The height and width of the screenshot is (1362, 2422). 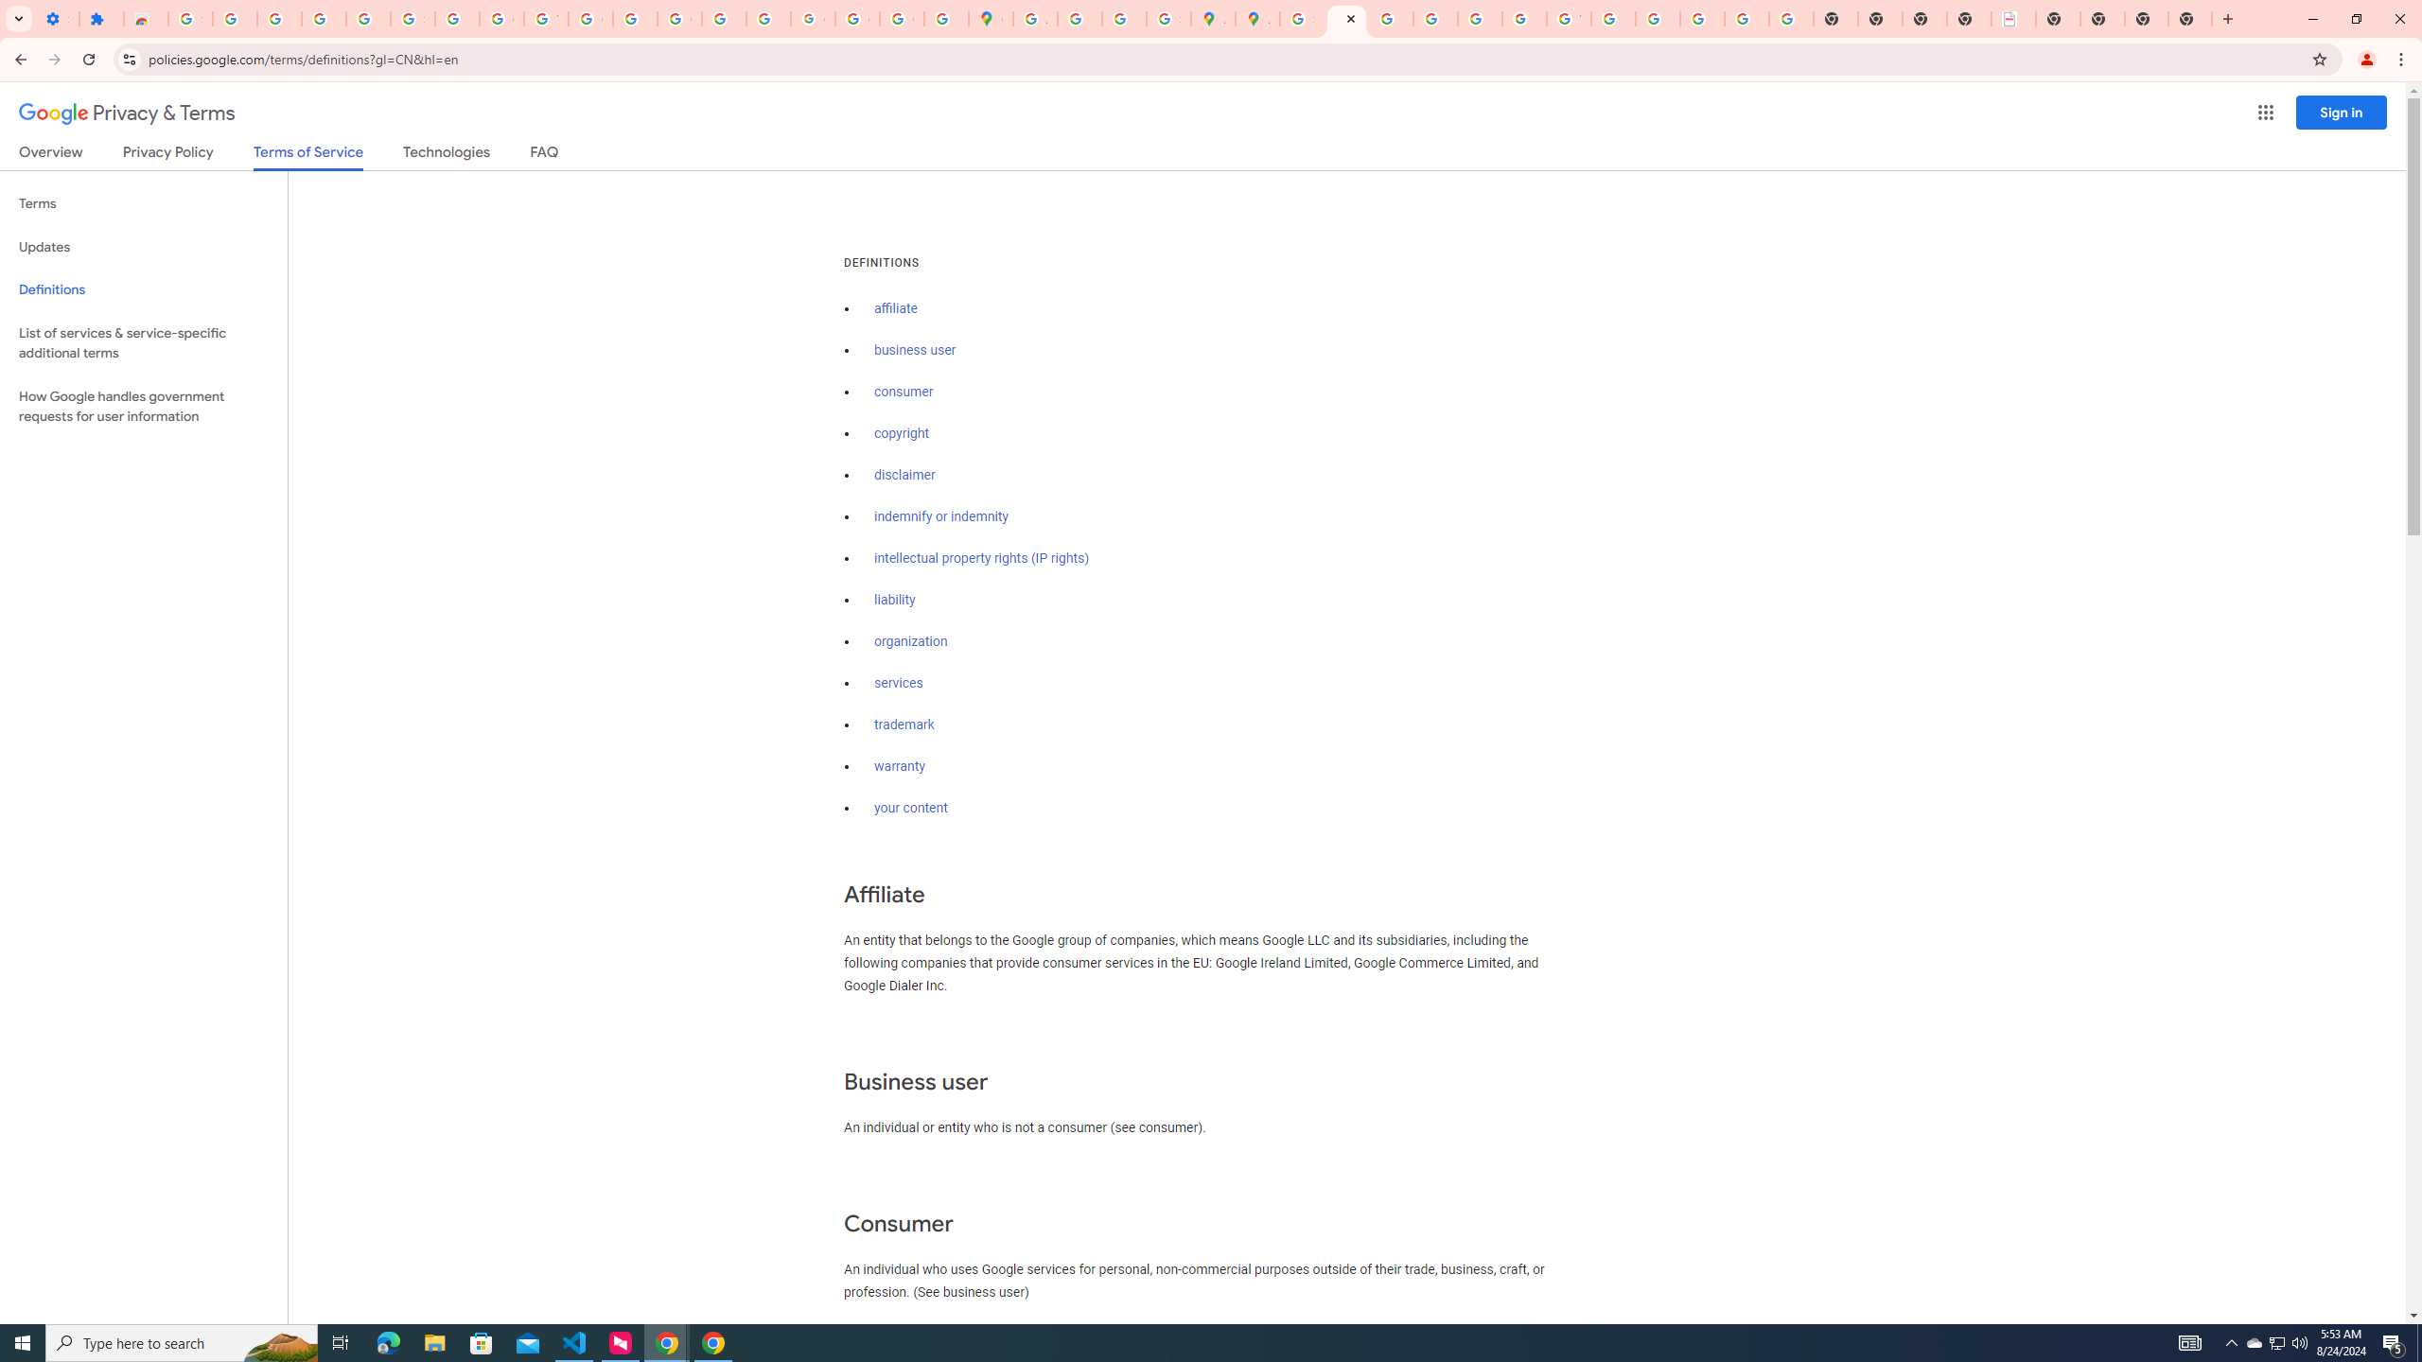 What do you see at coordinates (2057, 19) in the screenshot?
I see `New Tab` at bounding box center [2057, 19].